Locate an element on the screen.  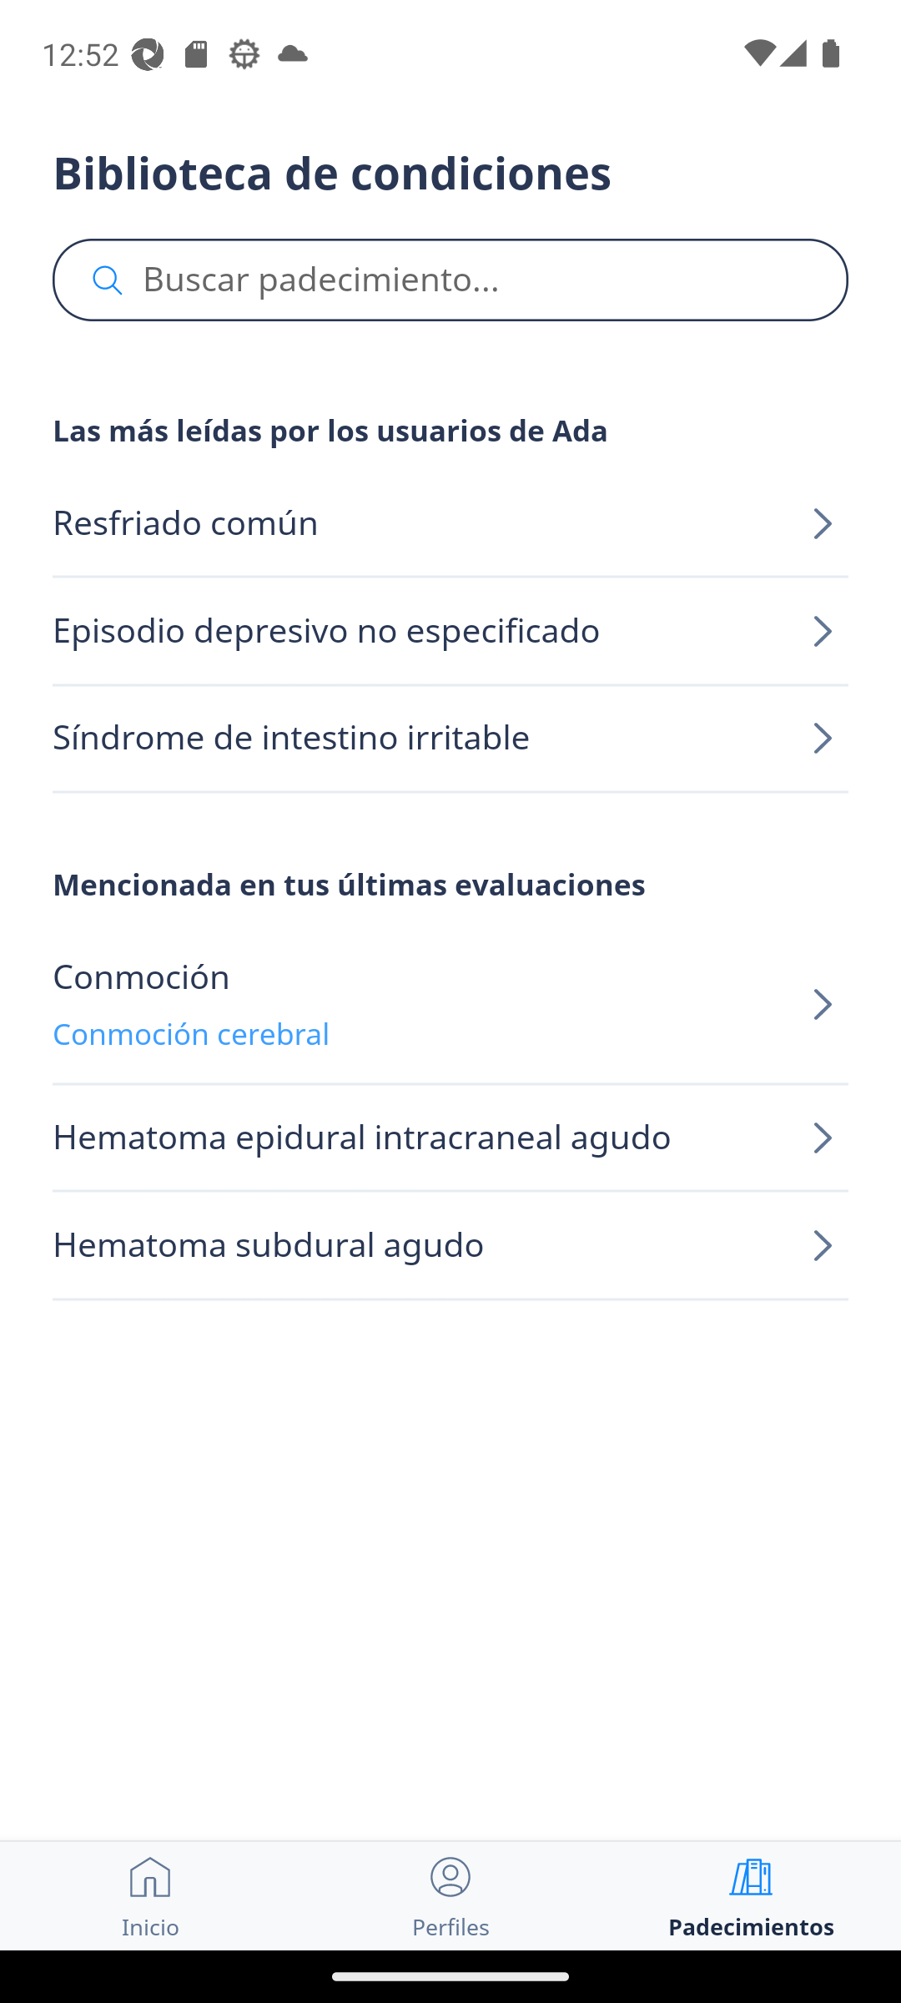
Episodio depresivo no especificado is located at coordinates (450, 631).